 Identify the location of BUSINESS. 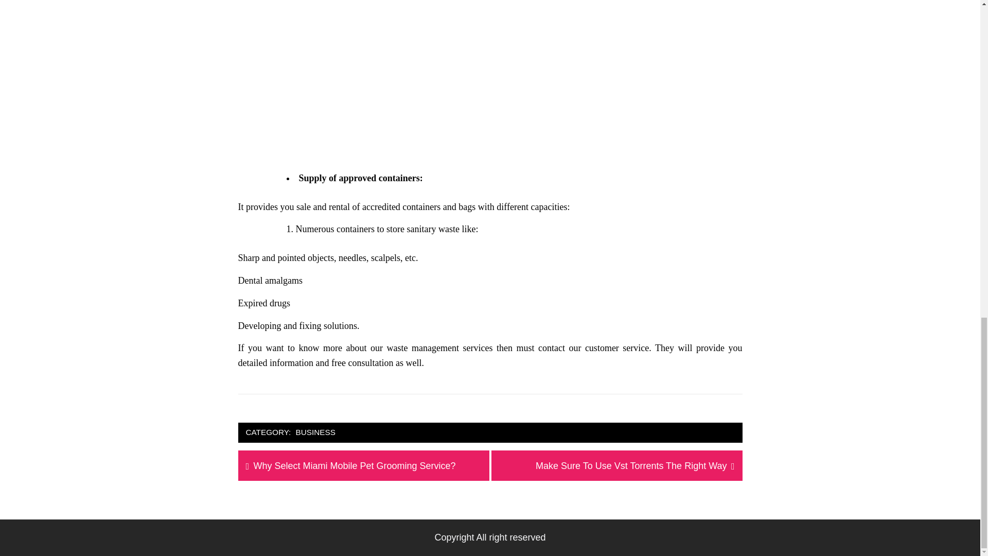
(631, 466).